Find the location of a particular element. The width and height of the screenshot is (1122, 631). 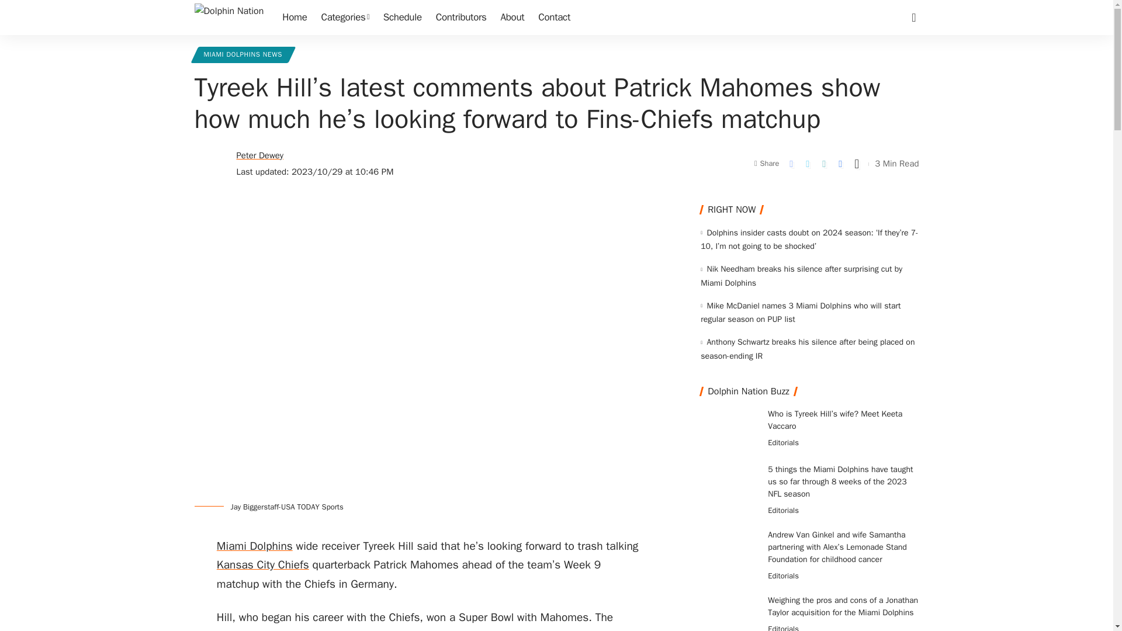

Peter Dewey is located at coordinates (259, 155).